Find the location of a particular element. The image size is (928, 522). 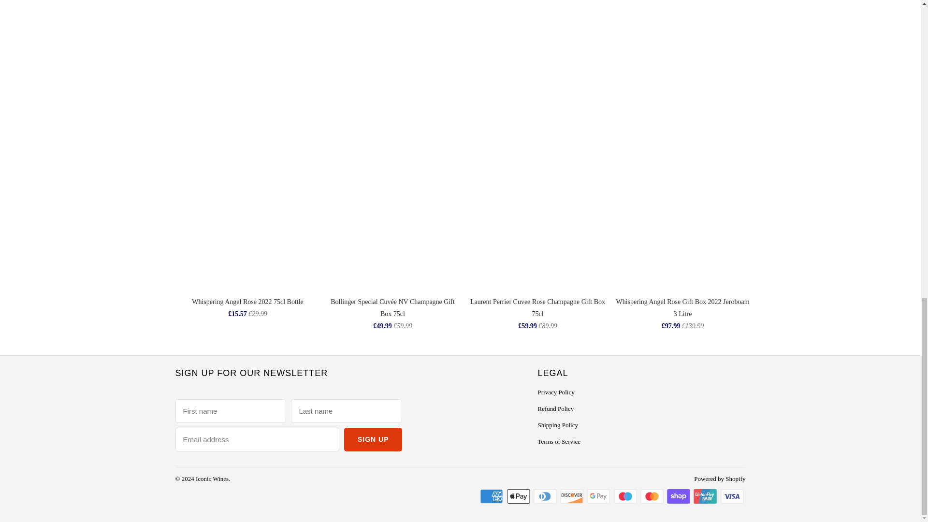

Union Pay is located at coordinates (706, 496).